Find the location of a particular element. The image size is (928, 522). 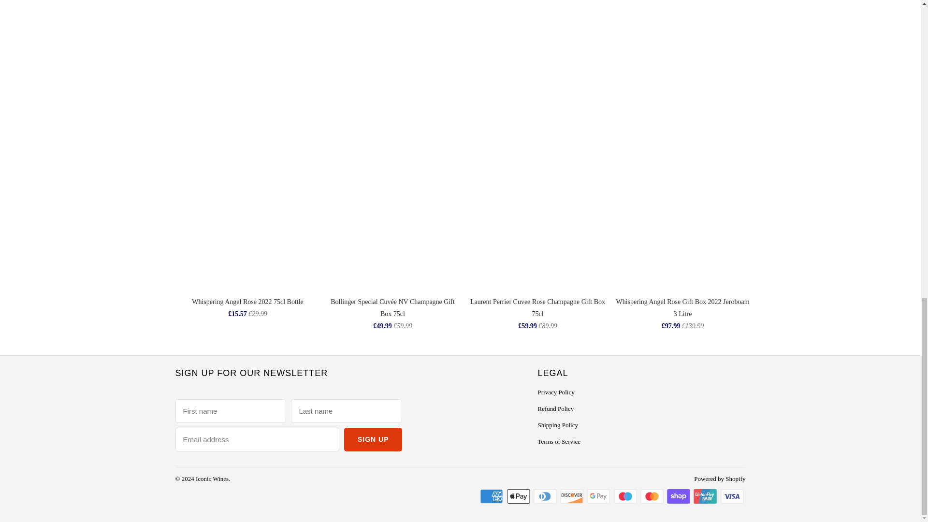

Union Pay is located at coordinates (706, 496).